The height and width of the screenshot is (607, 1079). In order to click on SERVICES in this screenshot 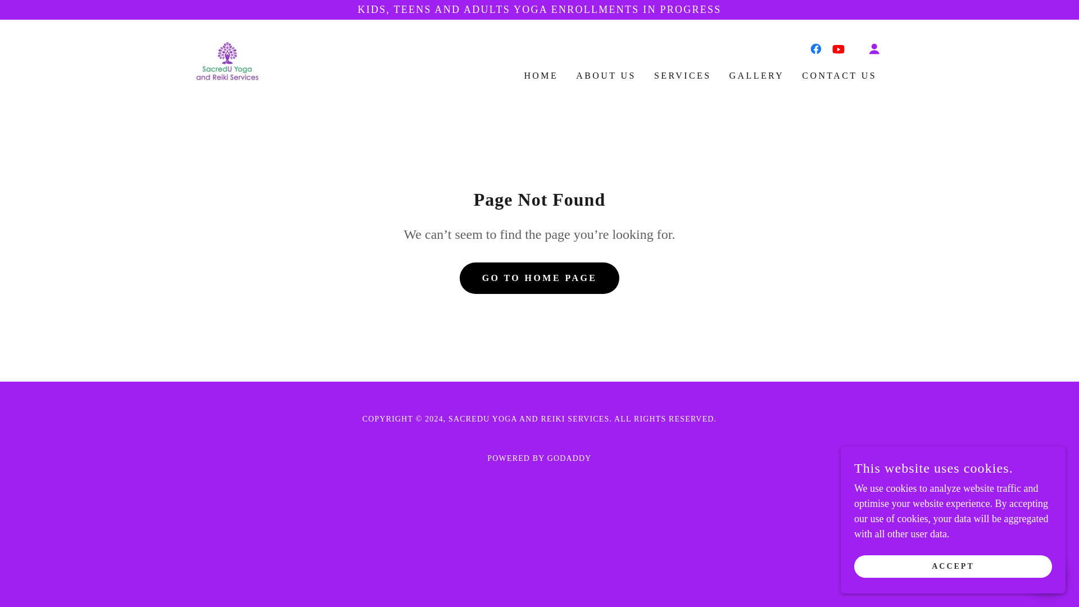, I will do `click(682, 75)`.